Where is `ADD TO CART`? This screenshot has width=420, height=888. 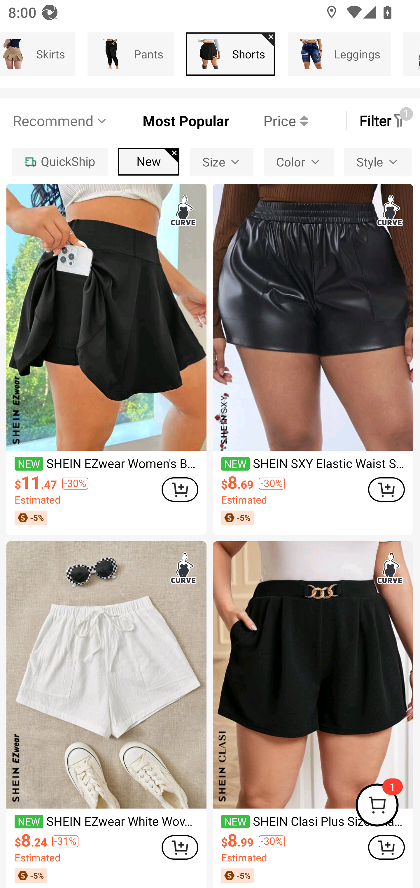
ADD TO CART is located at coordinates (180, 490).